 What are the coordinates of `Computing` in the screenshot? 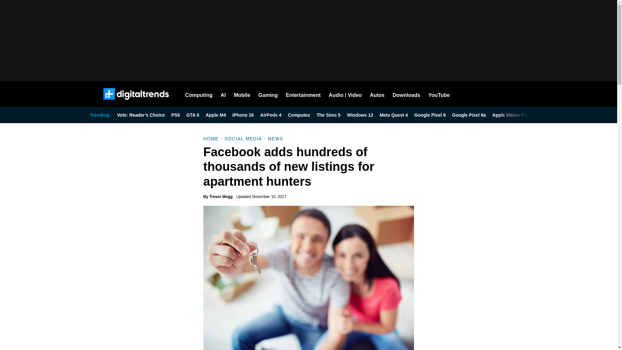 It's located at (199, 94).